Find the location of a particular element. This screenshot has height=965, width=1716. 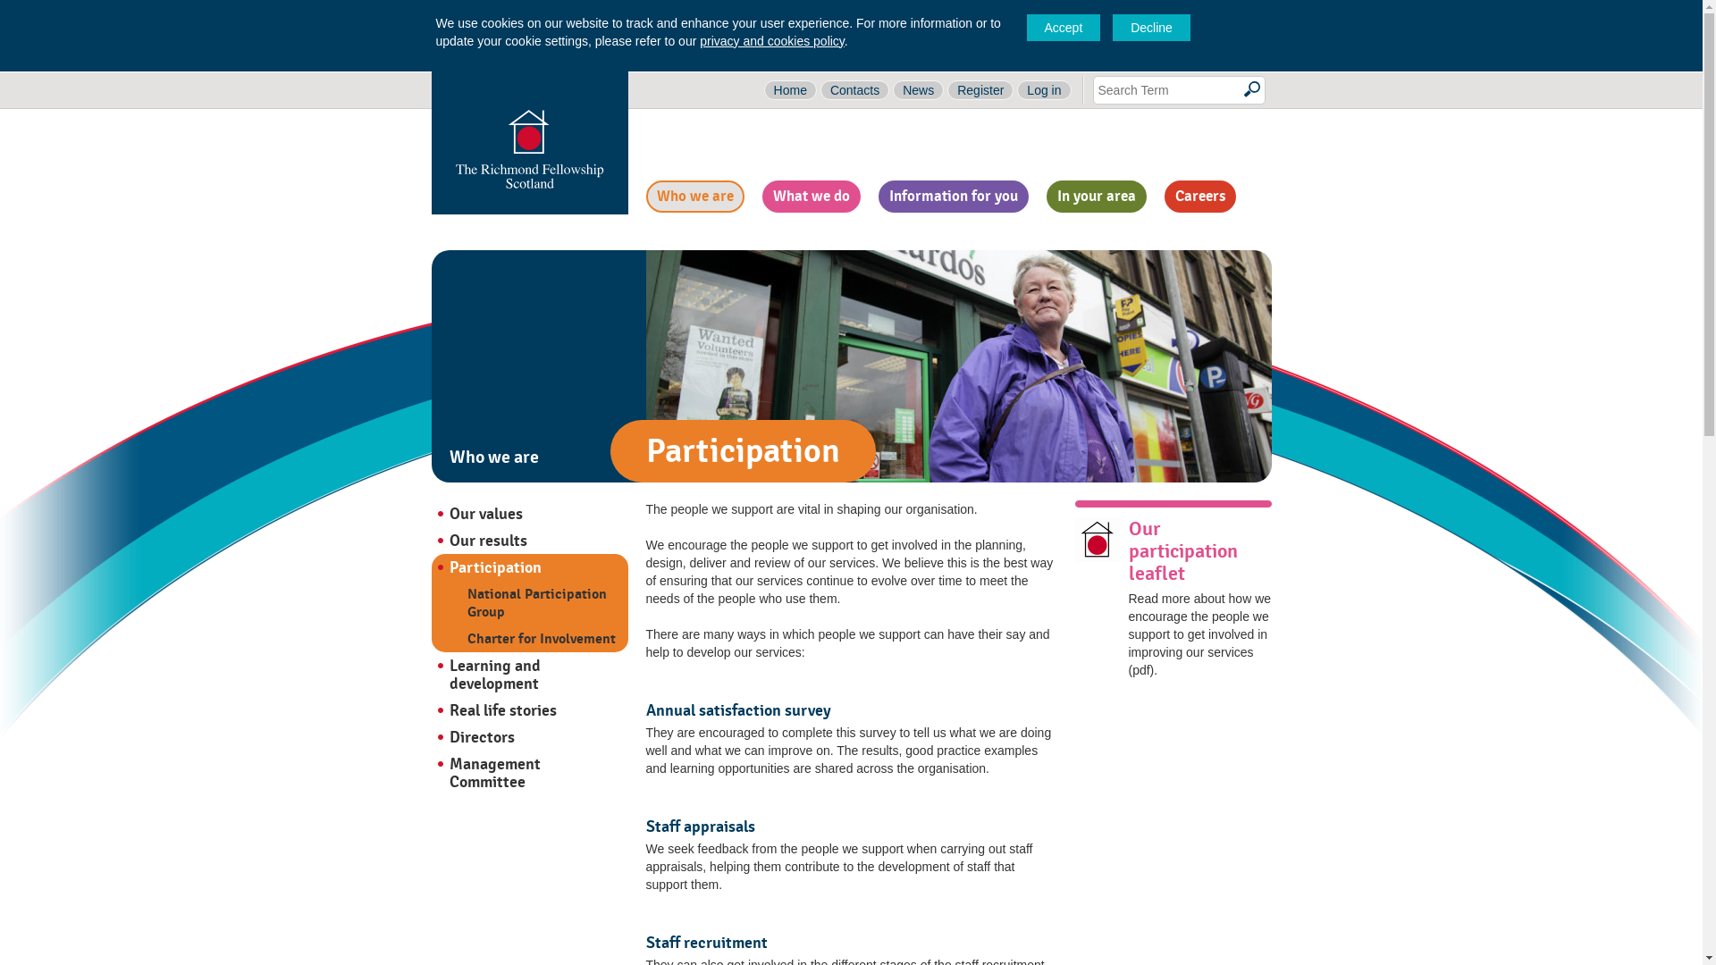

Charter for Involvement is located at coordinates (547, 638).